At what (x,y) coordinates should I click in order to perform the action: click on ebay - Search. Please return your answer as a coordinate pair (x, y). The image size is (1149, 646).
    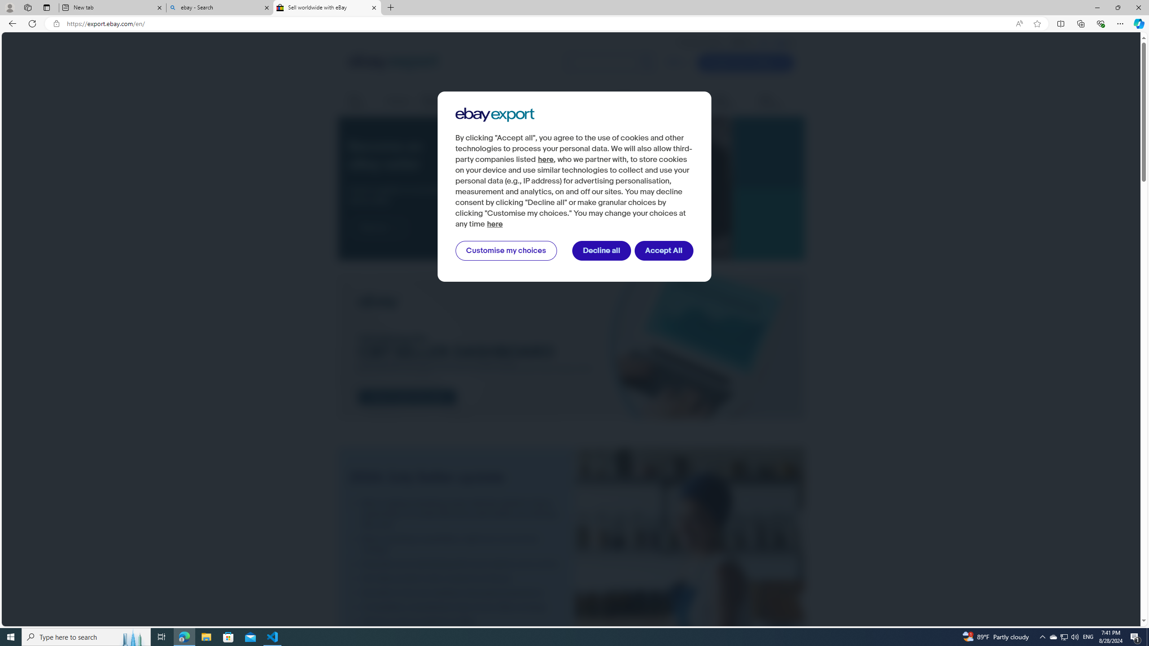
    Looking at the image, I should click on (219, 8).